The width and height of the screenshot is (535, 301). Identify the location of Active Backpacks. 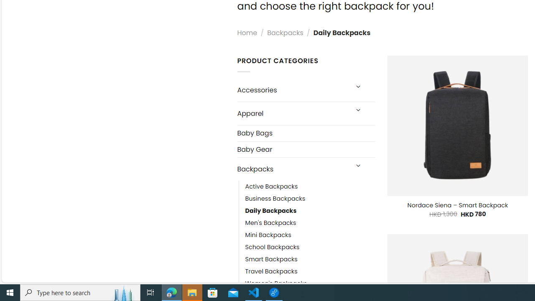
(310, 187).